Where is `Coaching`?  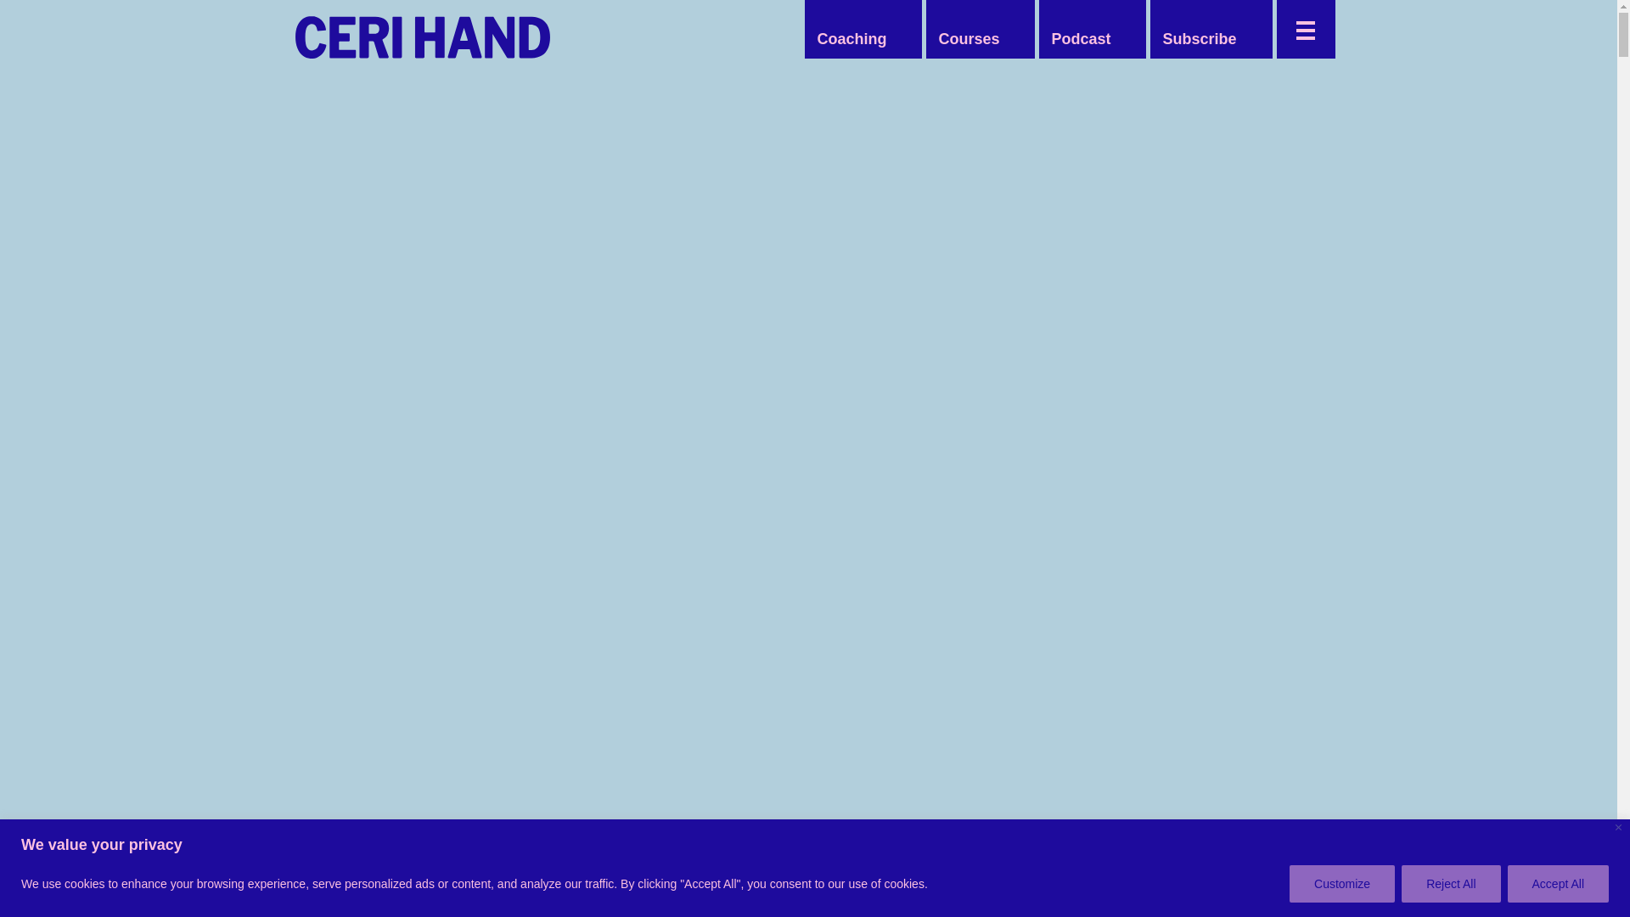
Coaching is located at coordinates (852, 39).